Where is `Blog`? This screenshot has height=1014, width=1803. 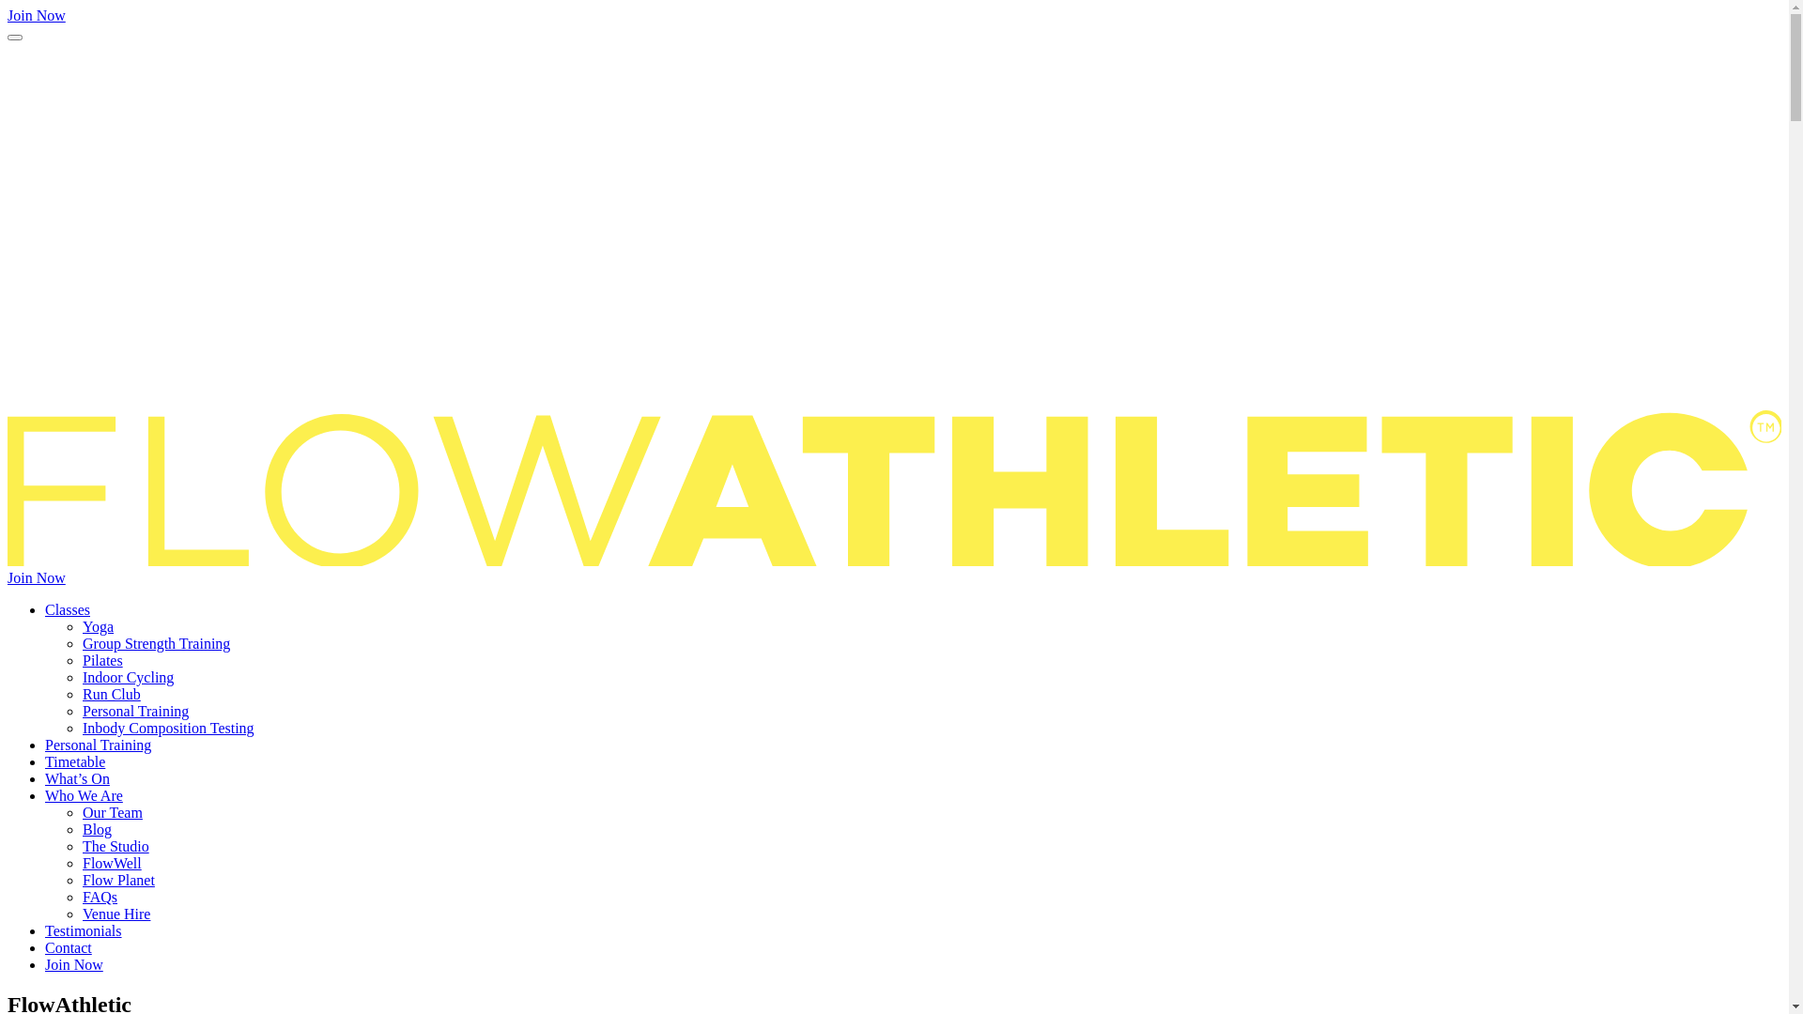
Blog is located at coordinates (98, 830).